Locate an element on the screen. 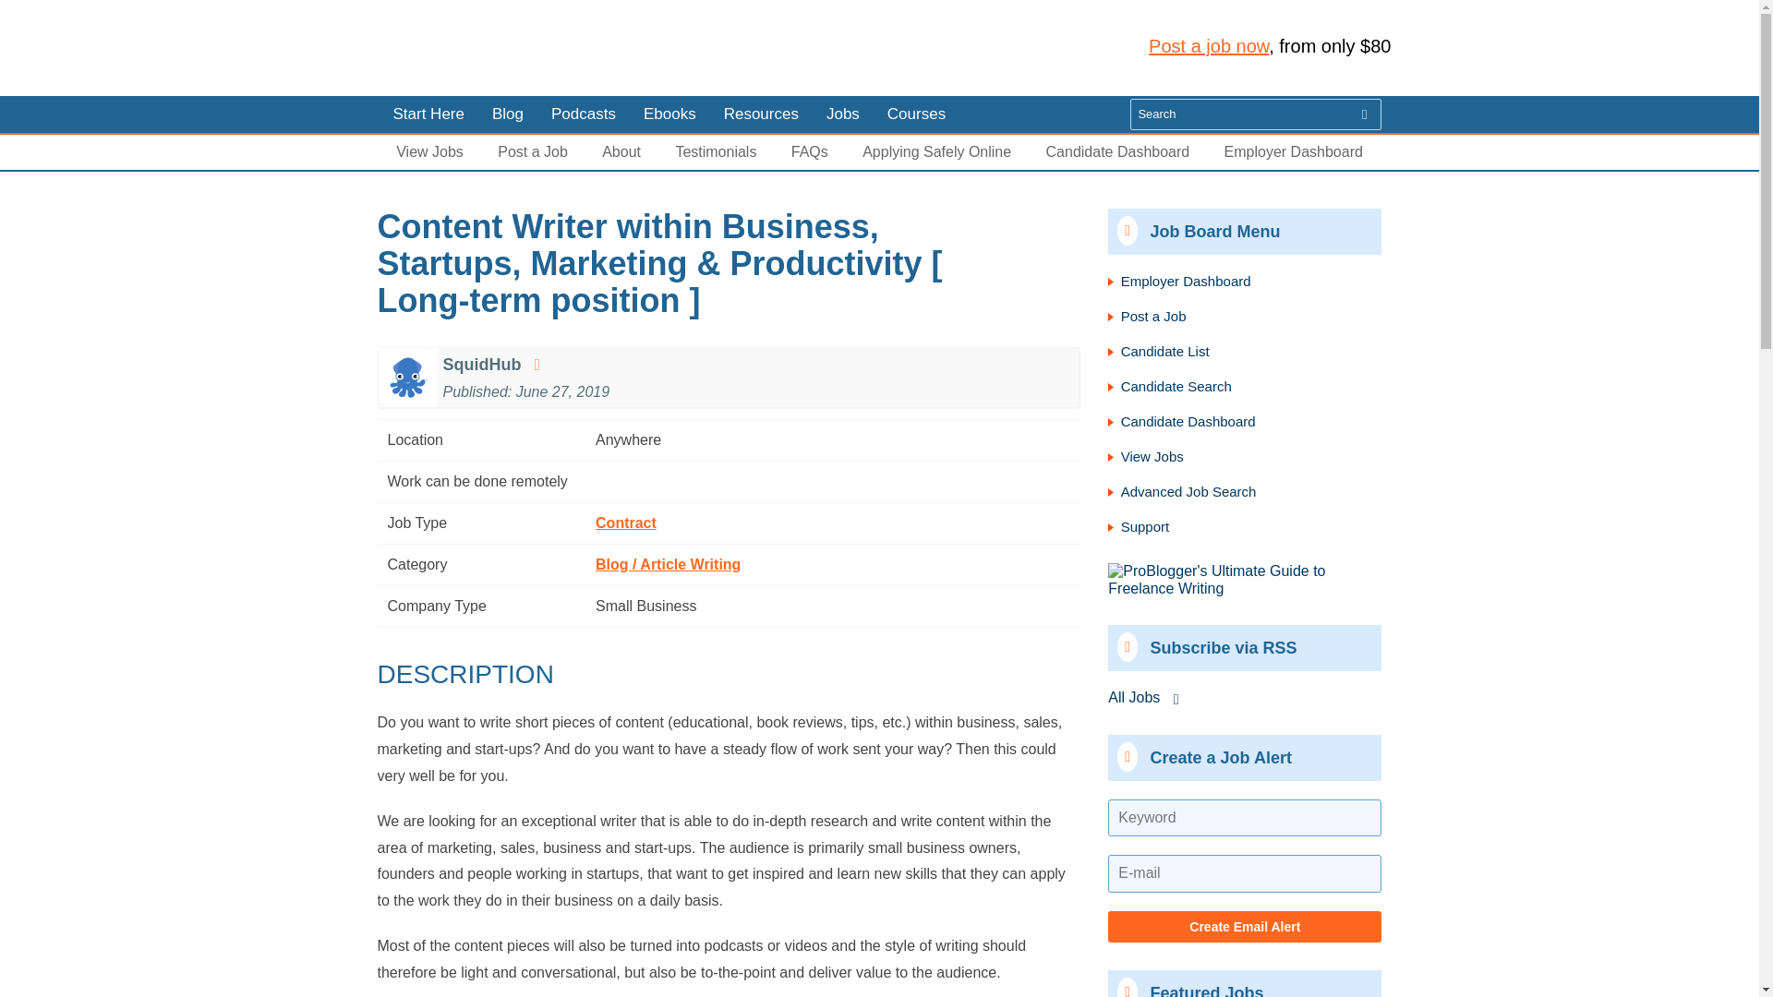 This screenshot has width=1773, height=997. Start Here is located at coordinates (427, 114).